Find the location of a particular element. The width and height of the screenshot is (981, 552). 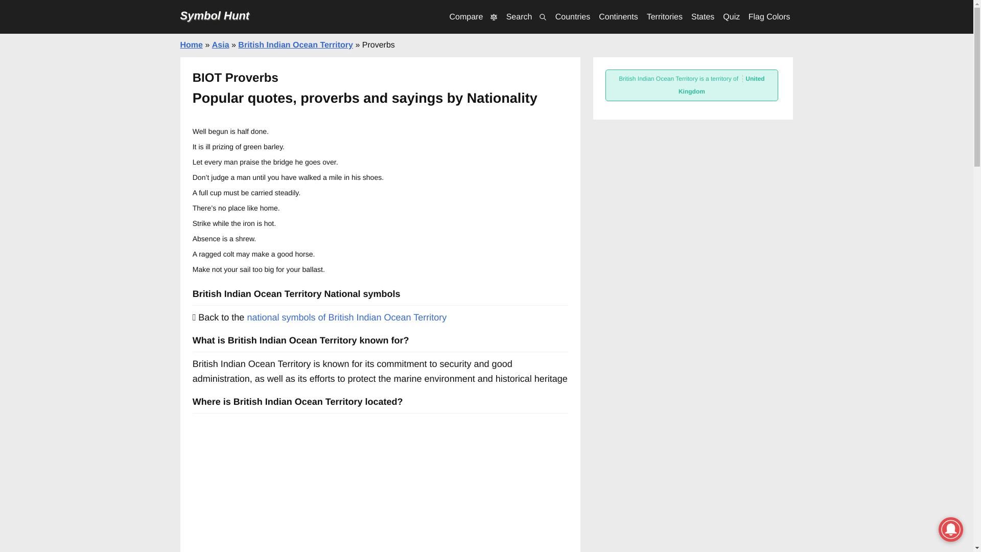

Compare   is located at coordinates (473, 17).